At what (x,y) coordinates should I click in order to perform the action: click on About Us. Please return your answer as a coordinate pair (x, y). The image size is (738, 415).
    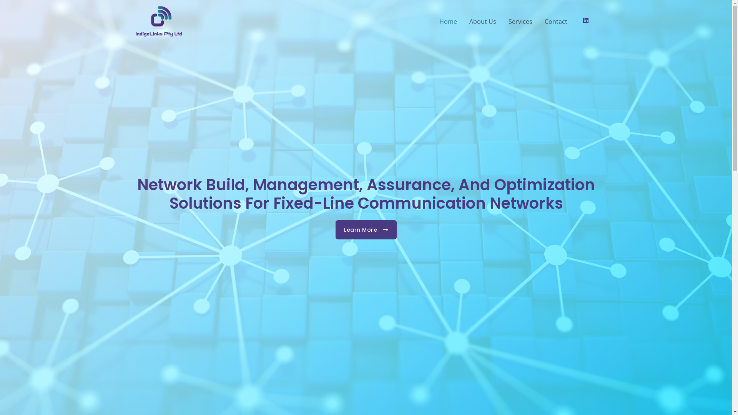
    Looking at the image, I should click on (483, 22).